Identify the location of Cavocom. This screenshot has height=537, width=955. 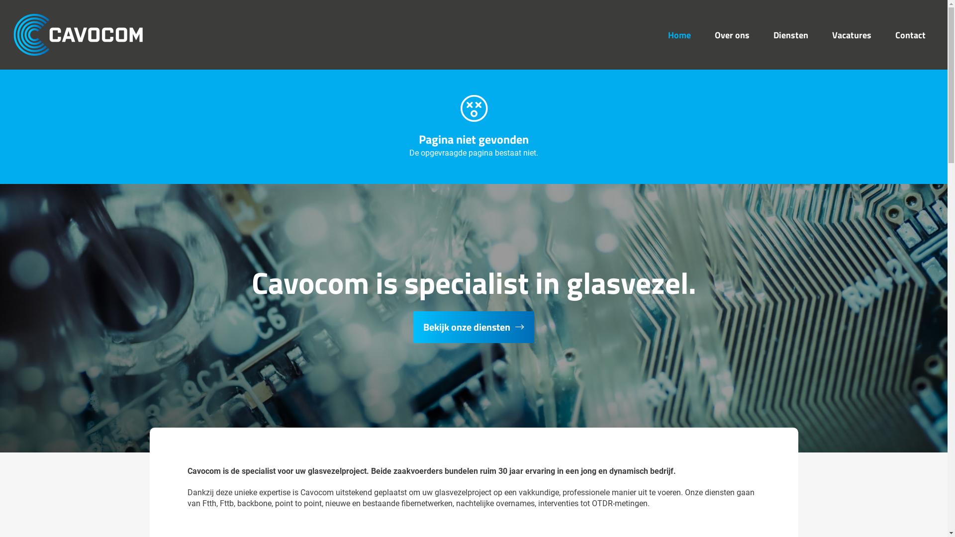
(79, 35).